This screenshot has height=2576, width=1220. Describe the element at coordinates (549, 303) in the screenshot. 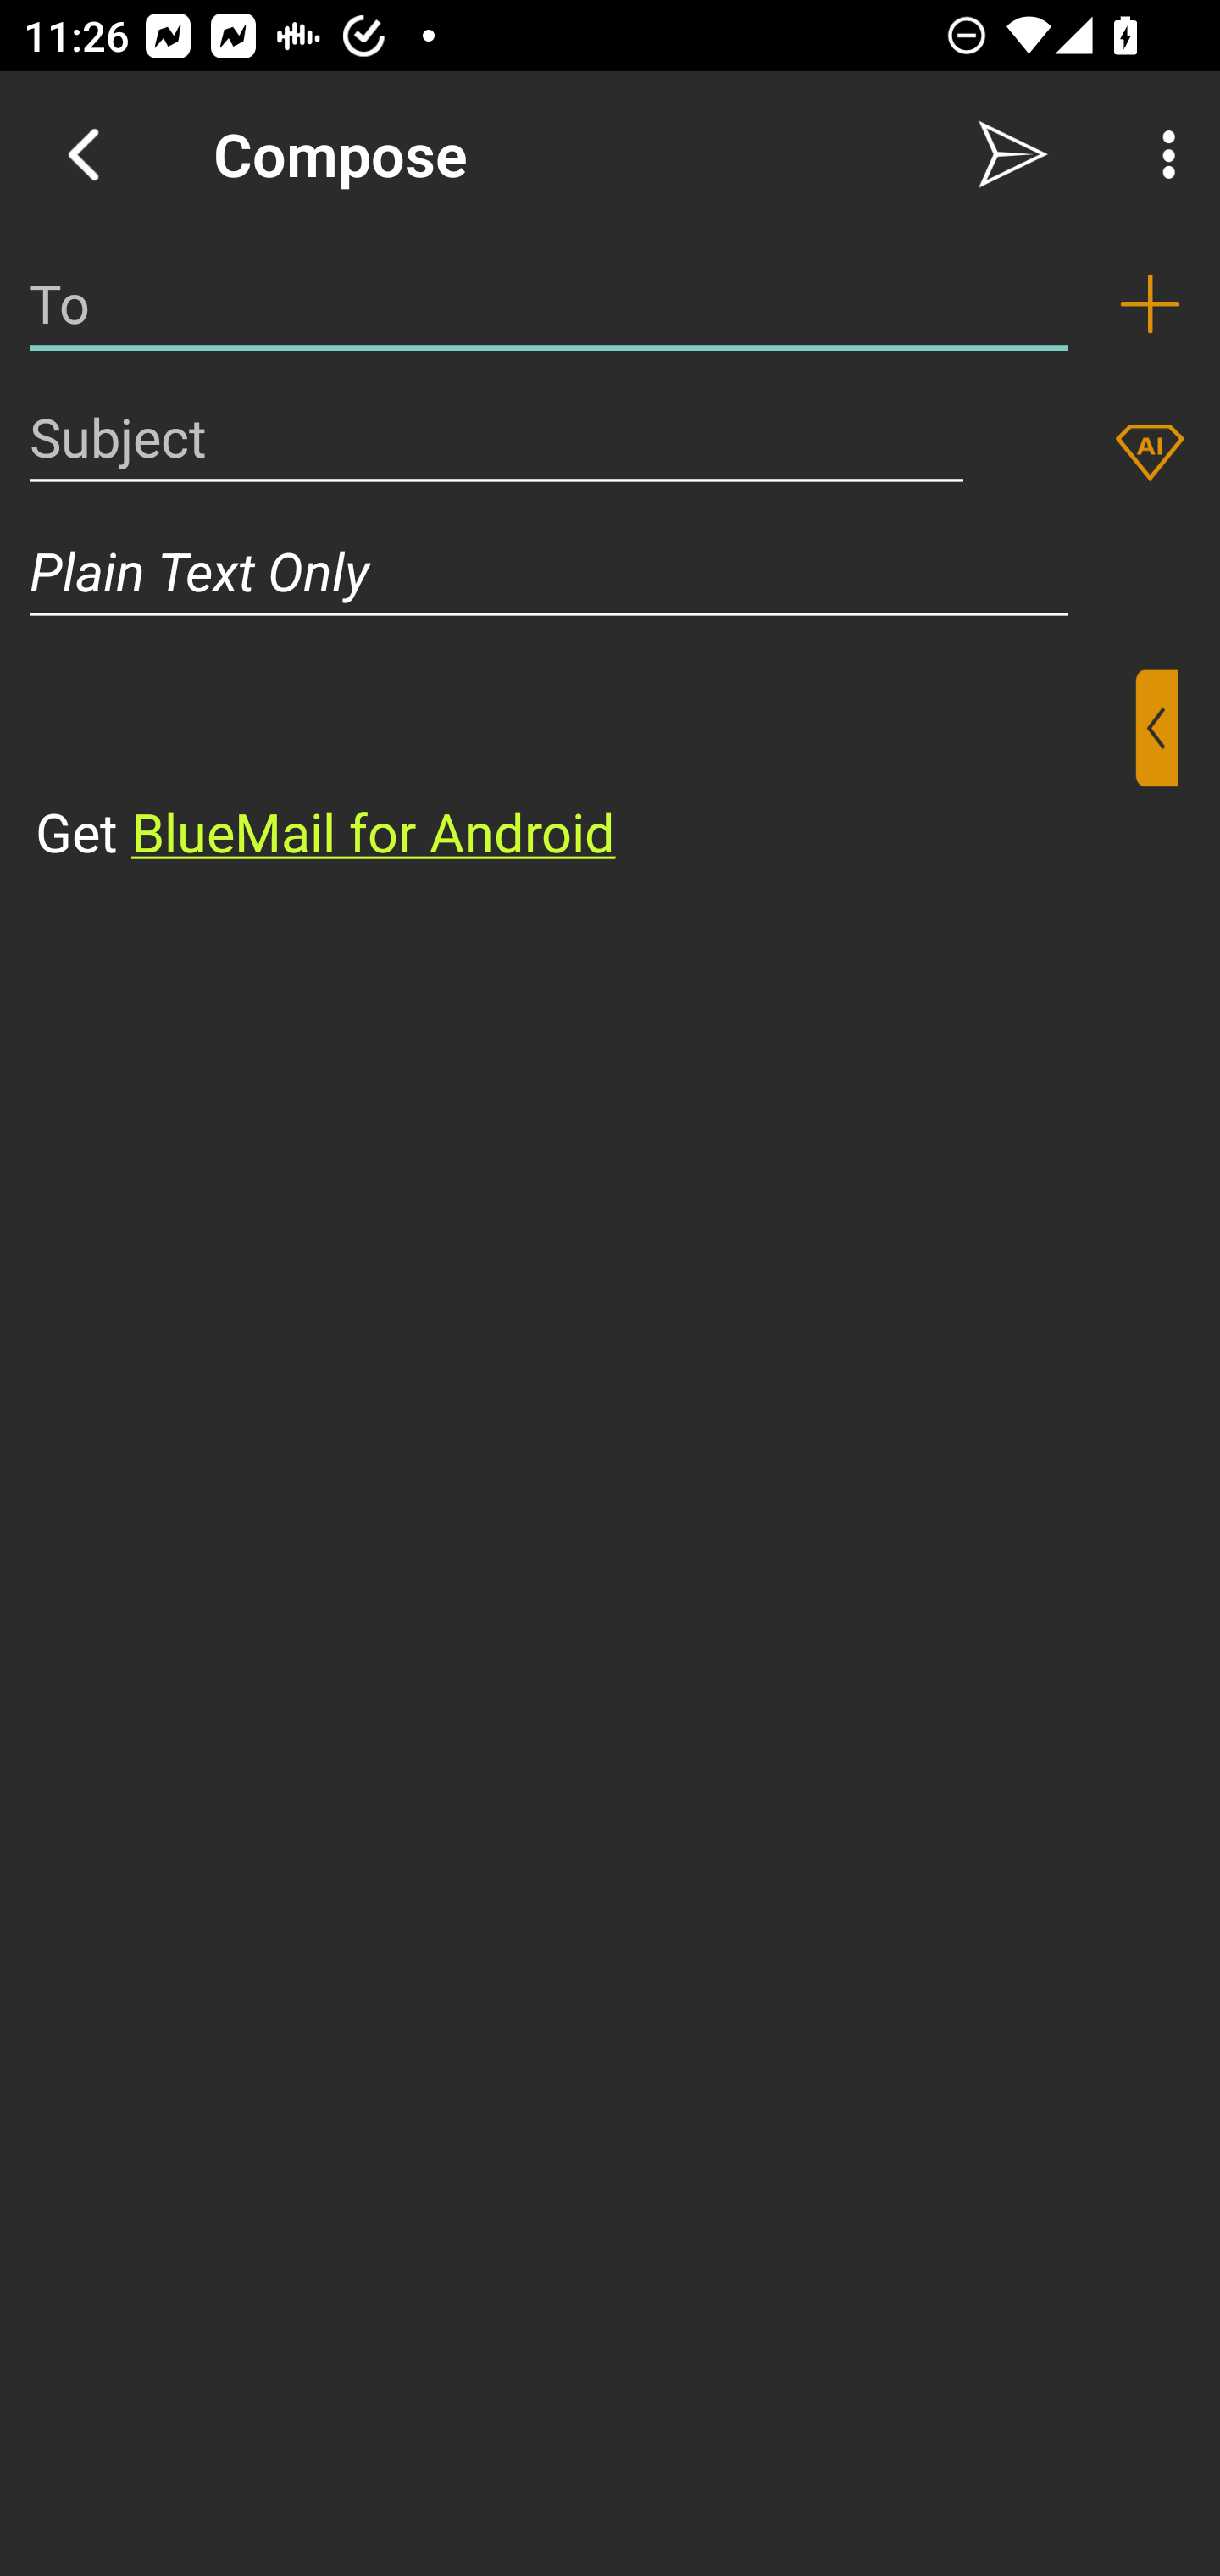

I see `To` at that location.